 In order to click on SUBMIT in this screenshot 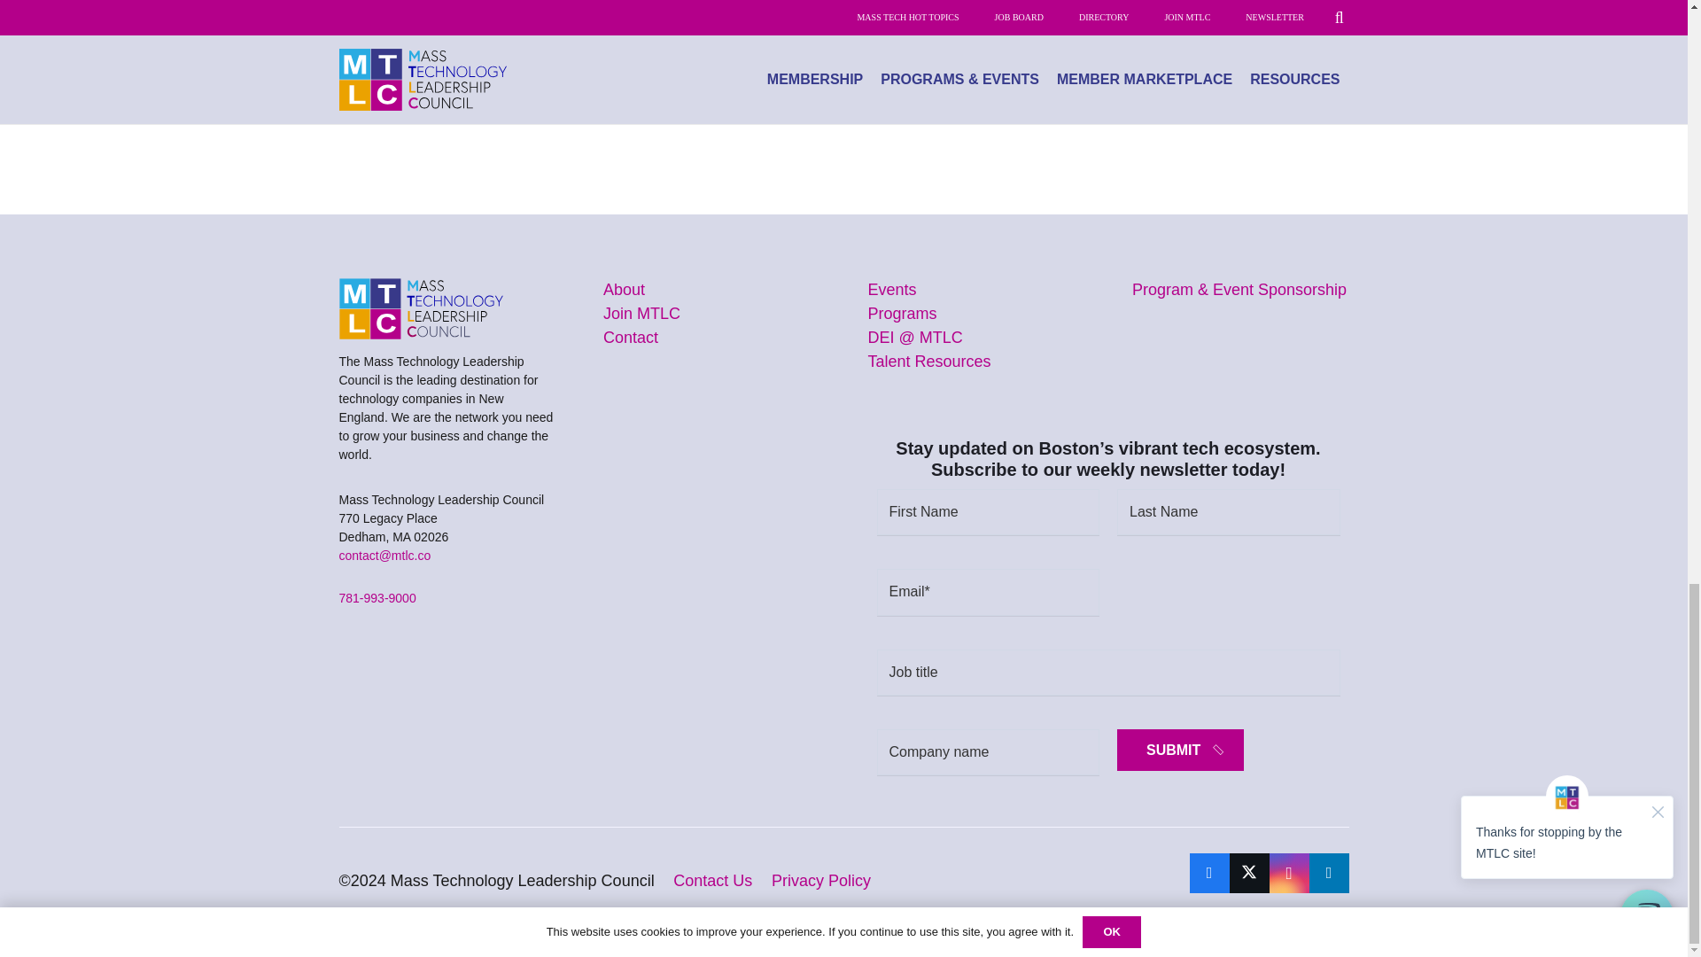, I will do `click(1180, 750)`.